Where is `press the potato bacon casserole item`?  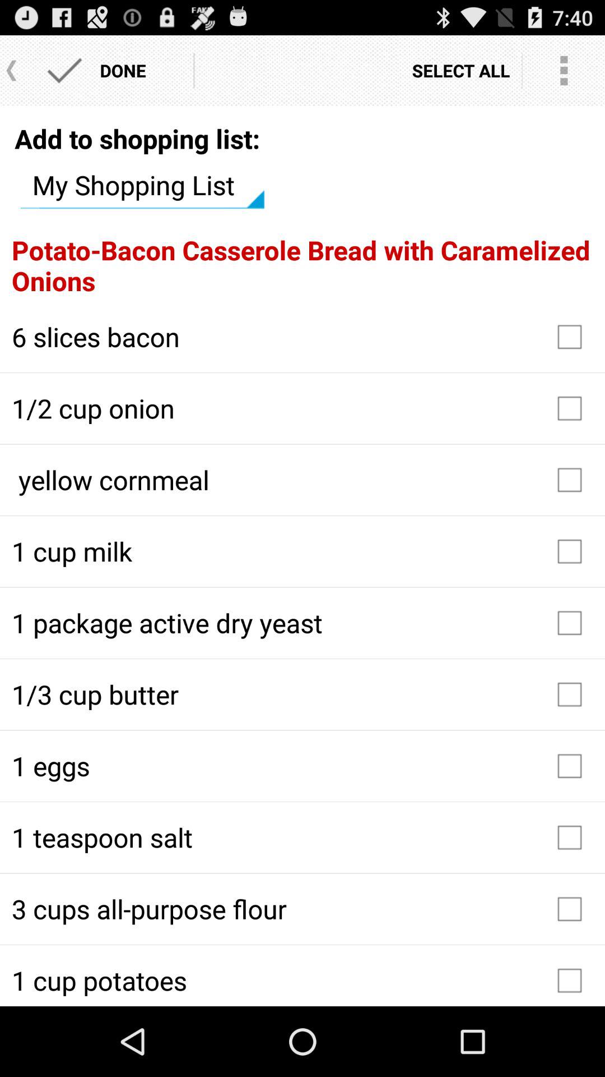 press the potato bacon casserole item is located at coordinates (302, 265).